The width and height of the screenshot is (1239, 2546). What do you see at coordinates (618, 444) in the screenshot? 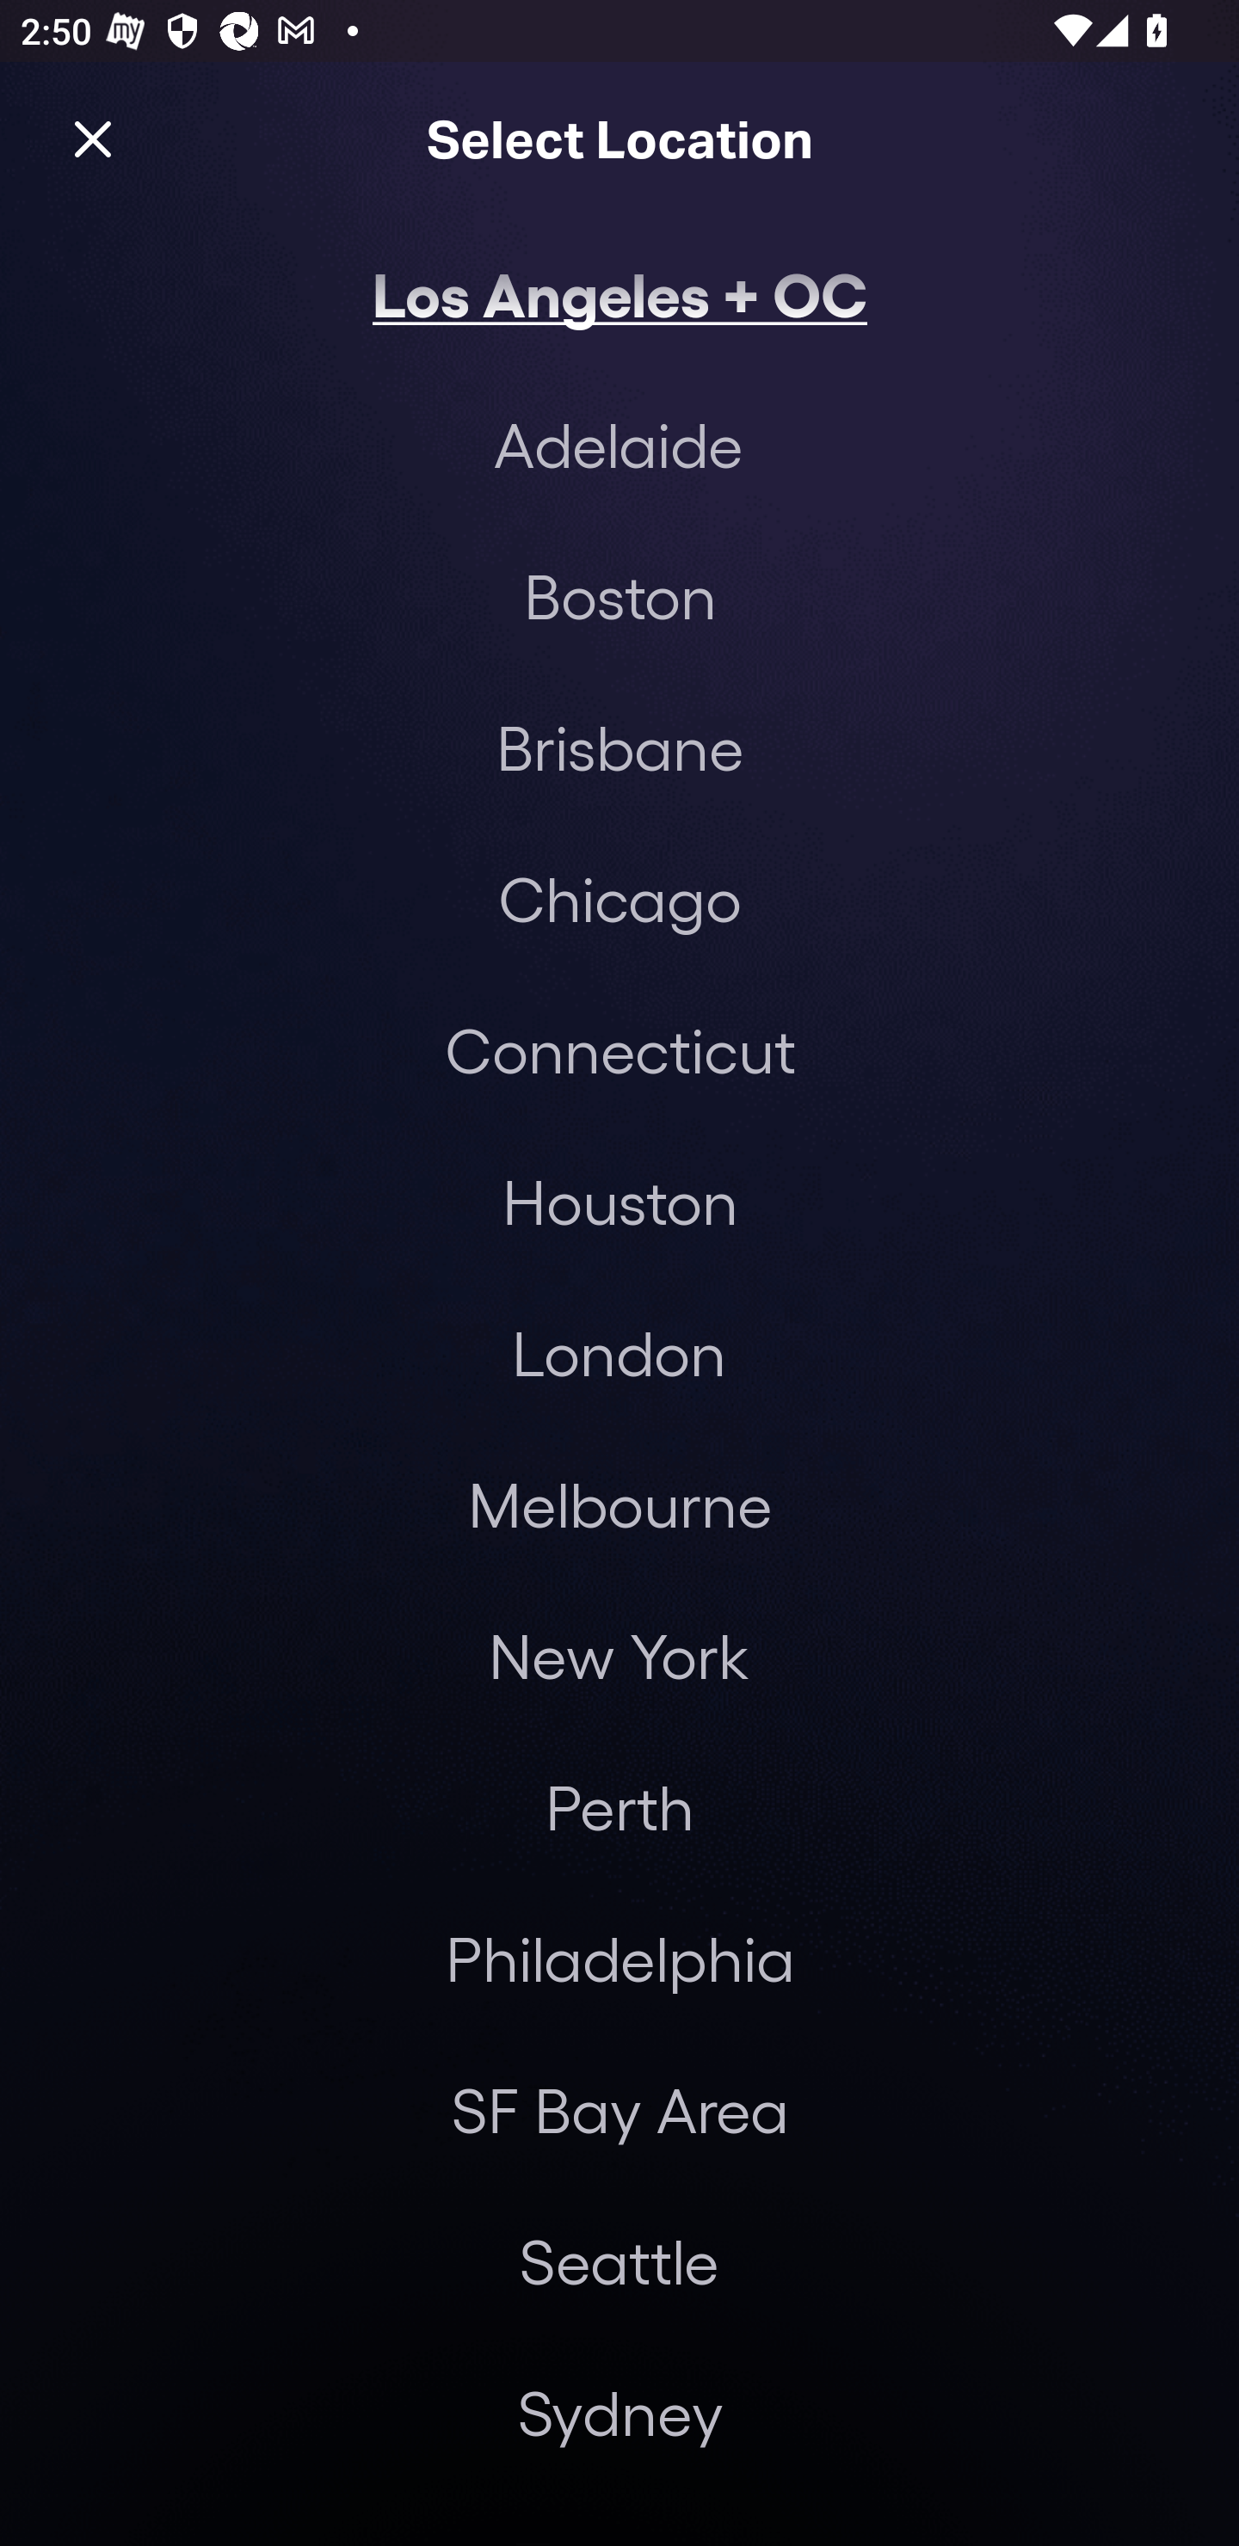
I see `Adelaide` at bounding box center [618, 444].